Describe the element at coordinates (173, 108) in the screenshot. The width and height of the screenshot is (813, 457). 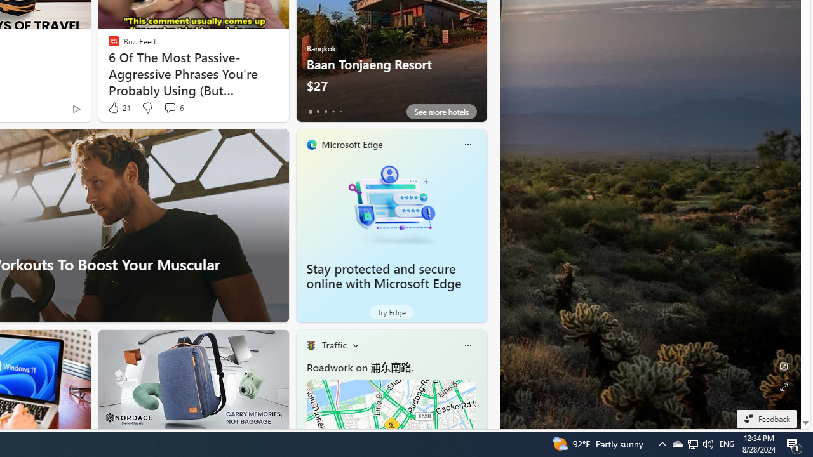
I see `View comments 6 Comment` at that location.